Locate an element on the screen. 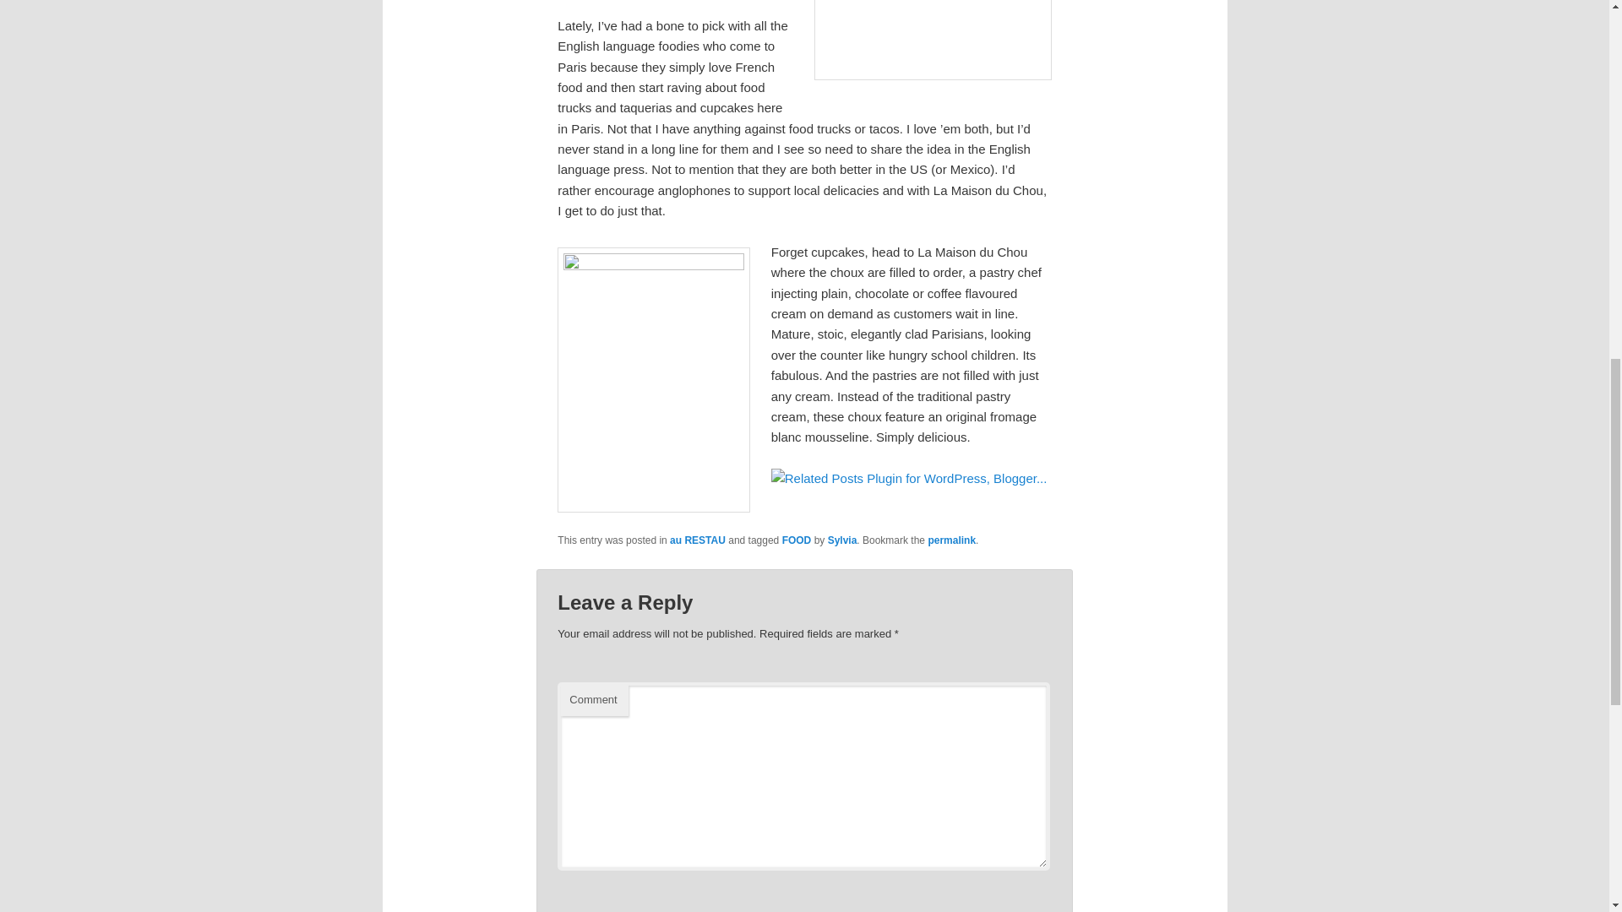 Image resolution: width=1622 pixels, height=912 pixels. au RESTAU is located at coordinates (697, 540).